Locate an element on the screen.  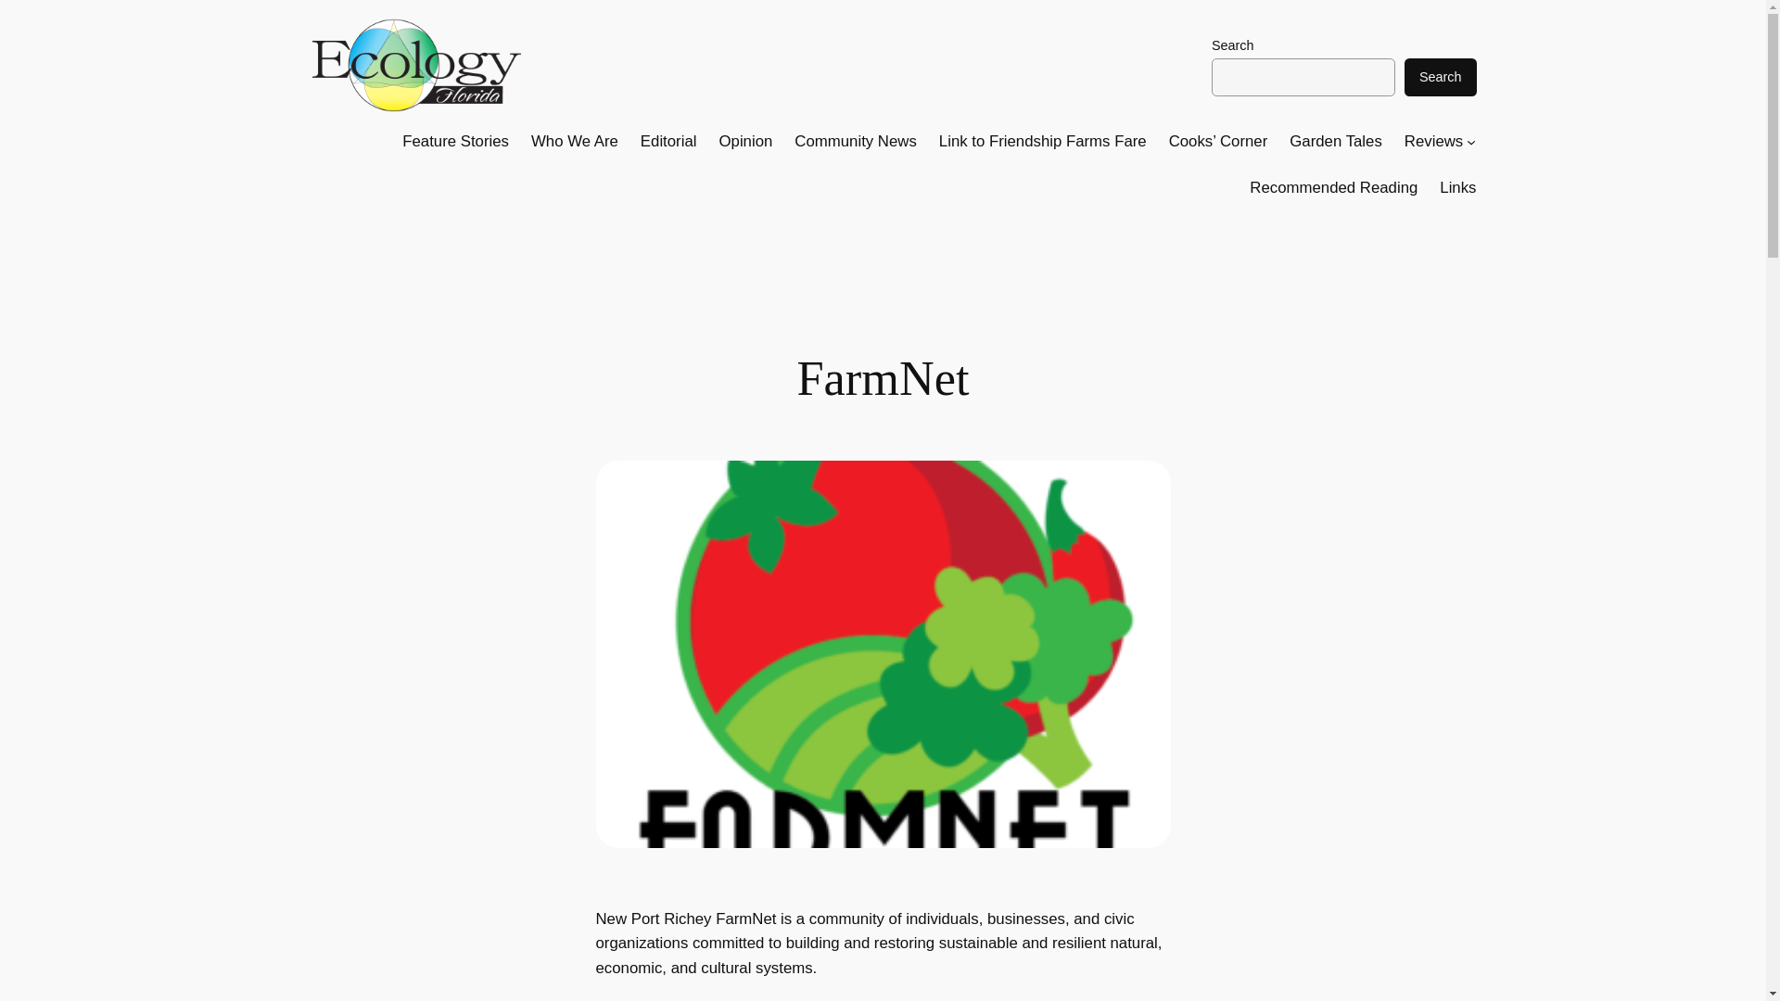
Recommended Reading is located at coordinates (1333, 188).